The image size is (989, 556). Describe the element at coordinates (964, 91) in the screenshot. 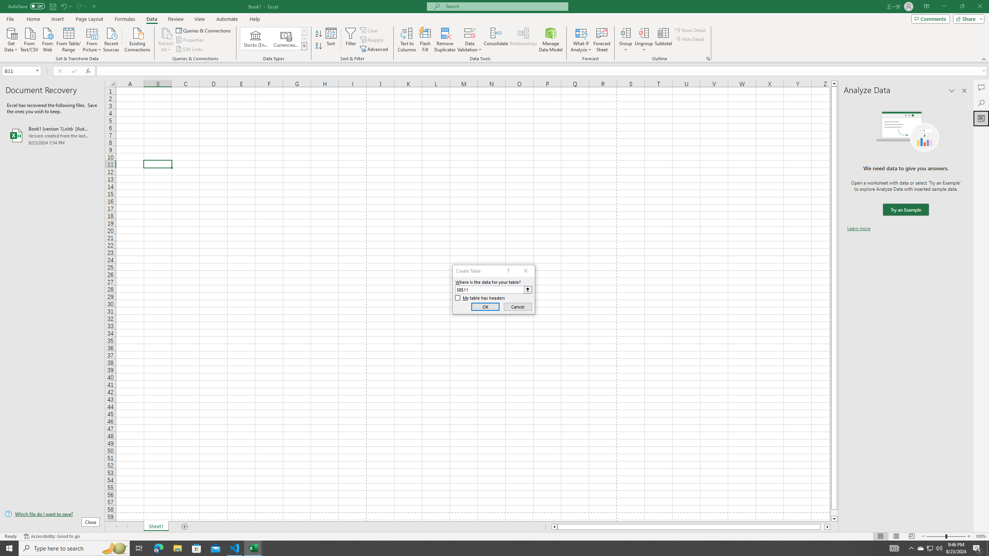

I see `Close pane` at that location.